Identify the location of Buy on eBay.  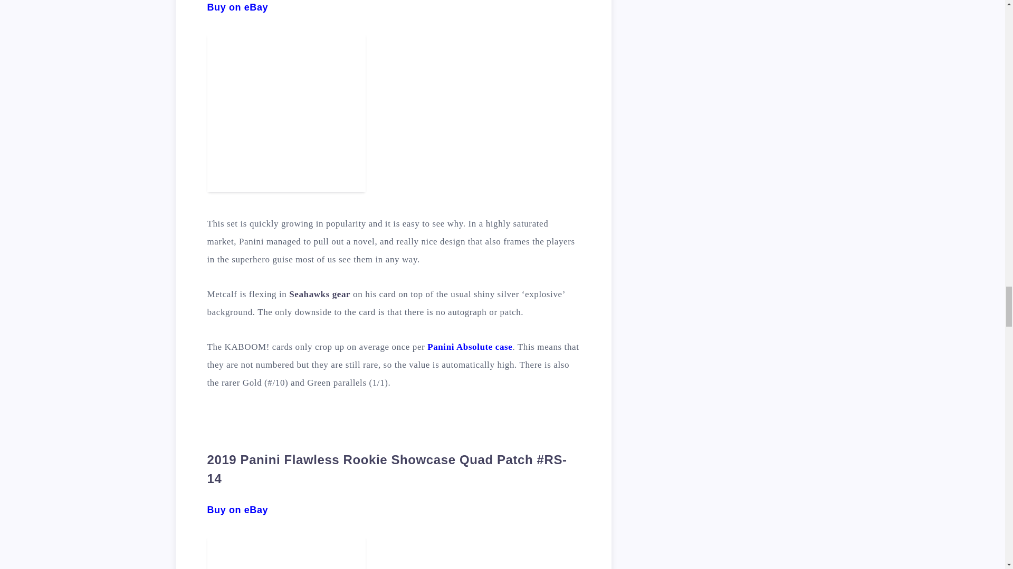
(237, 510).